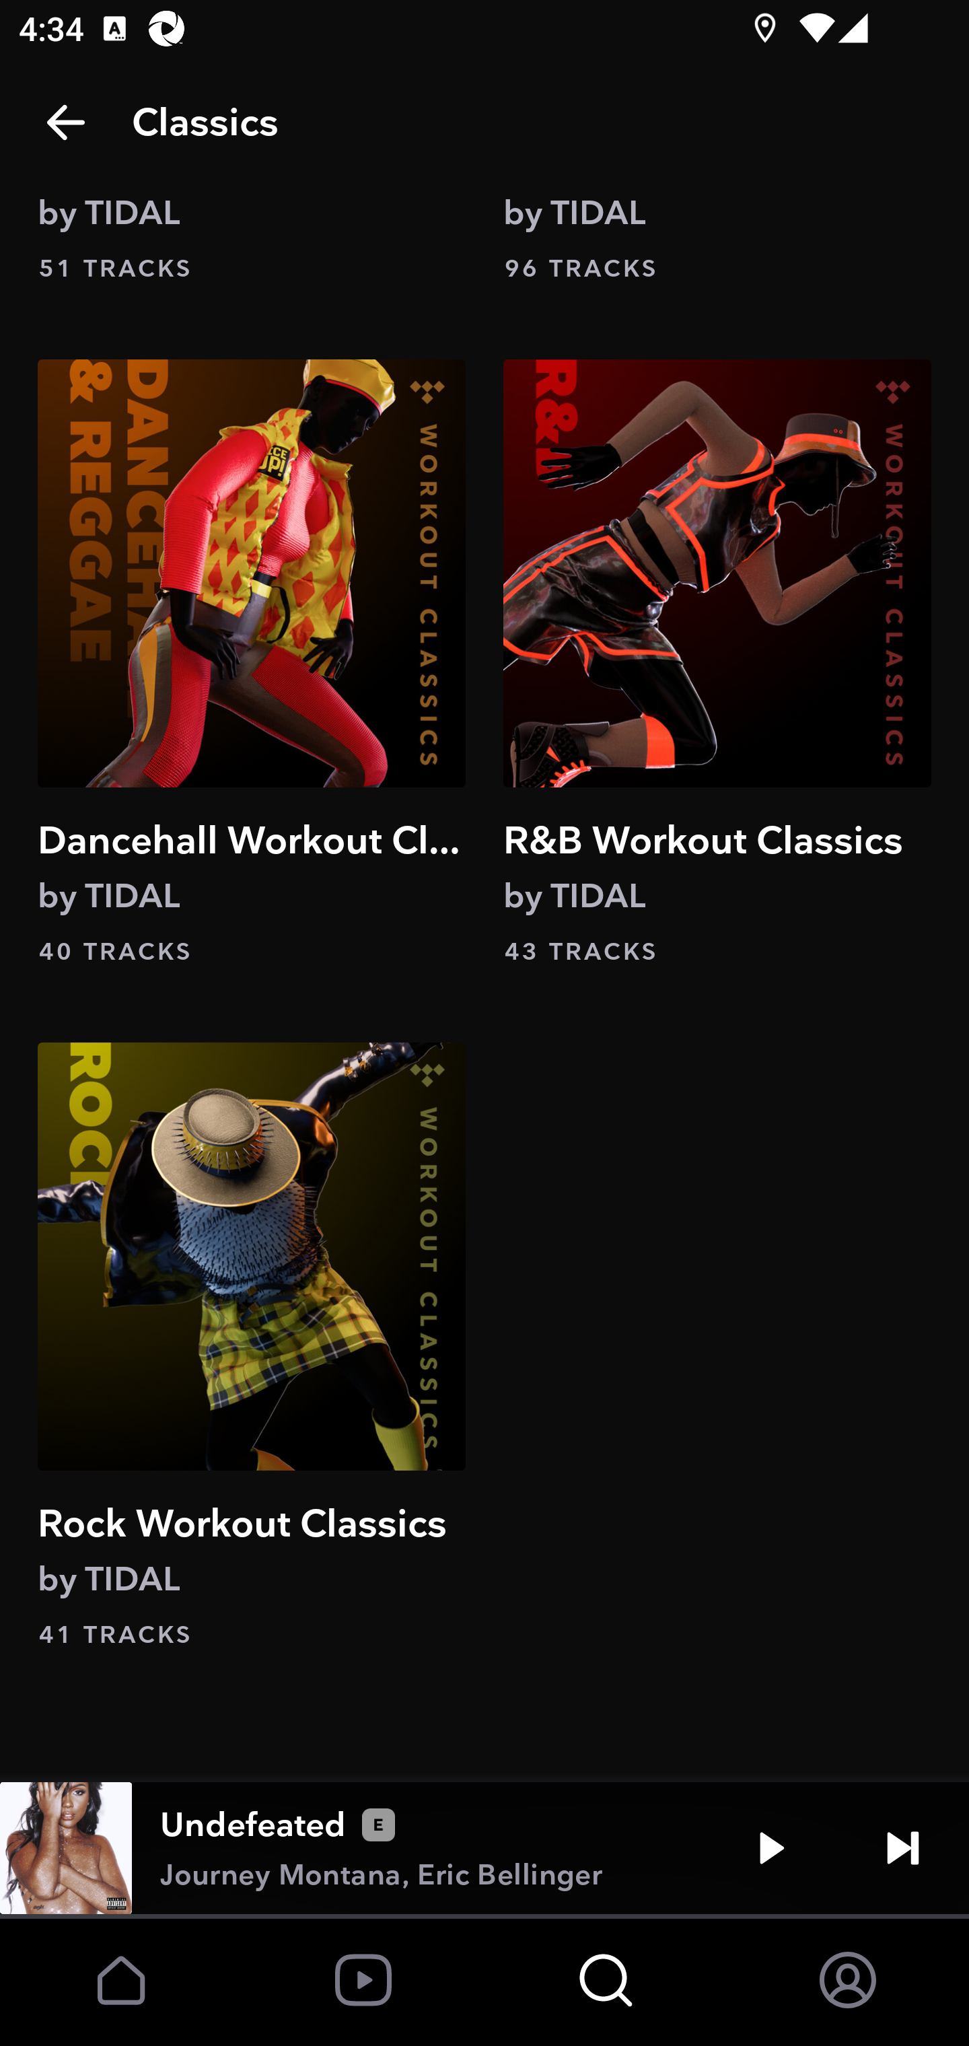  I want to click on R&B Workout Classics by TIDAL 43 TRACKS, so click(717, 664).